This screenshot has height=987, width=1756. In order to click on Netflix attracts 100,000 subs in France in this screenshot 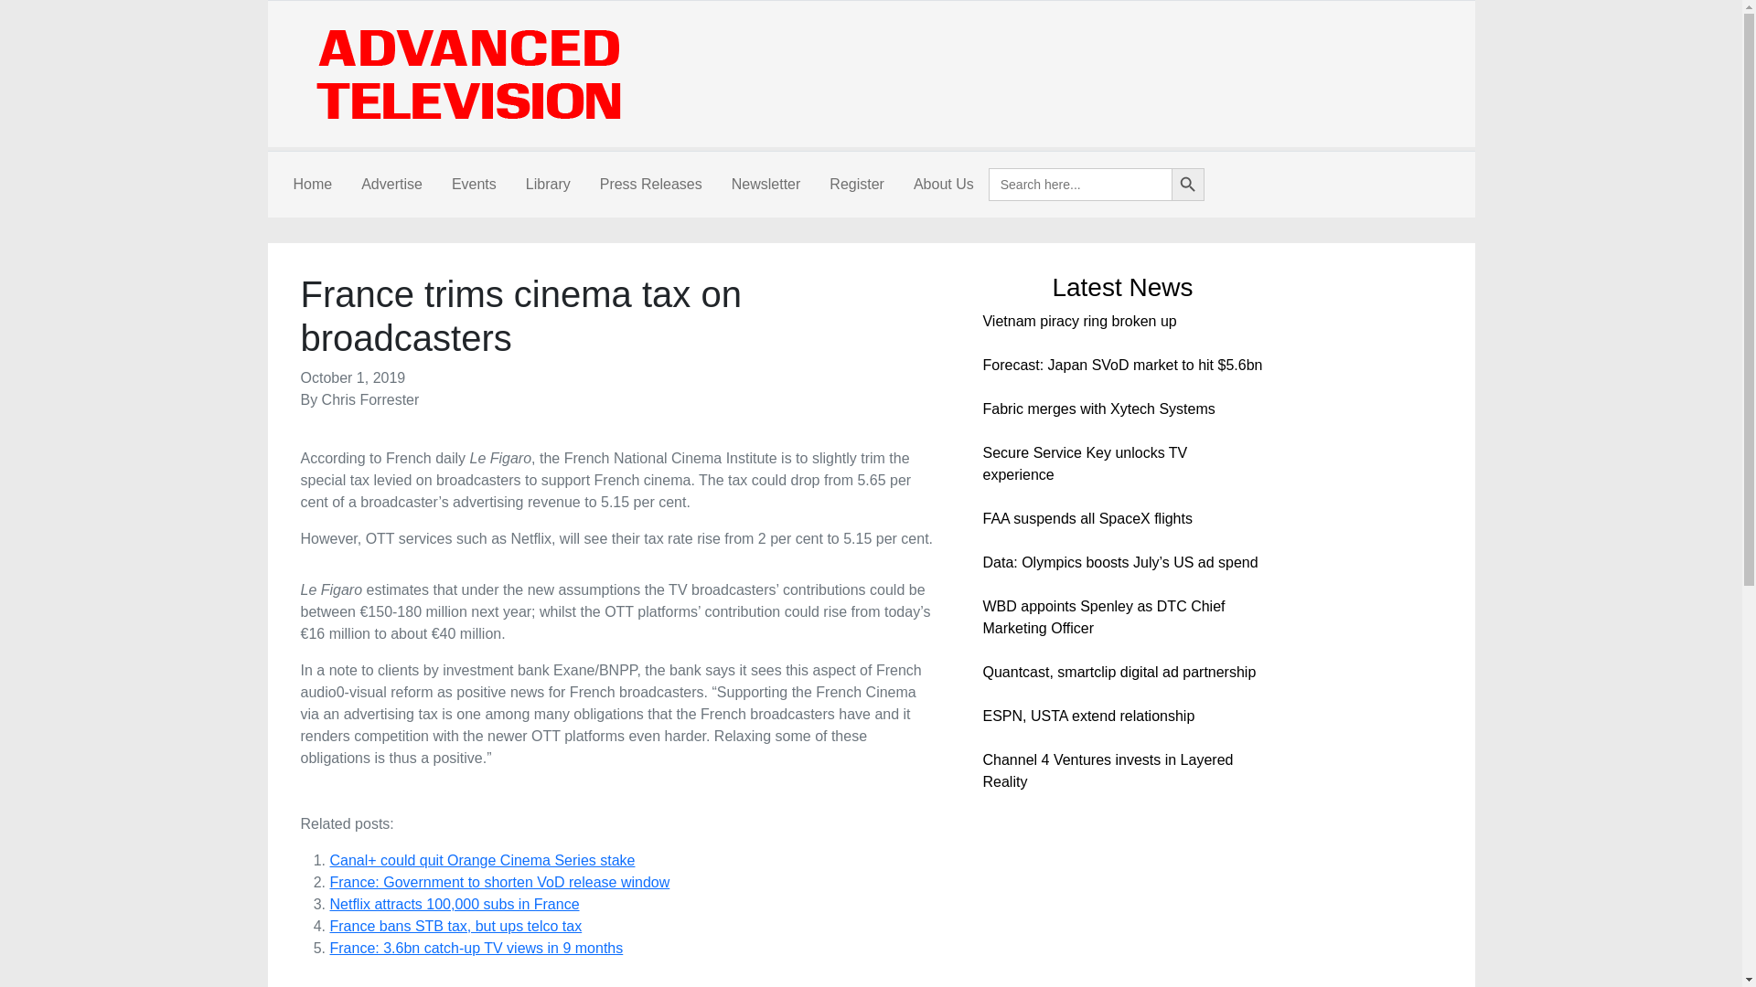, I will do `click(454, 903)`.